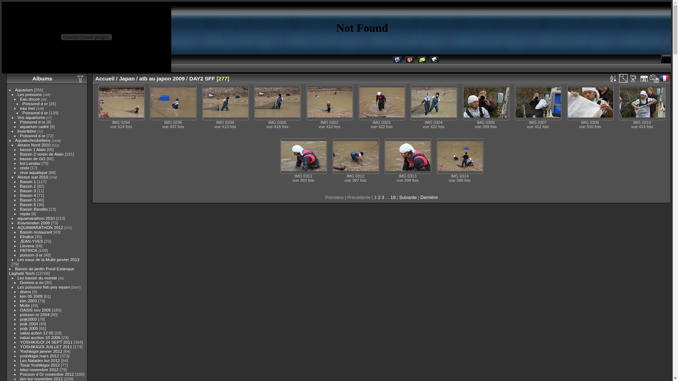 The image size is (678, 381). What do you see at coordinates (121, 102) in the screenshot?
I see `IMG 0294 (514 visites)` at bounding box center [121, 102].